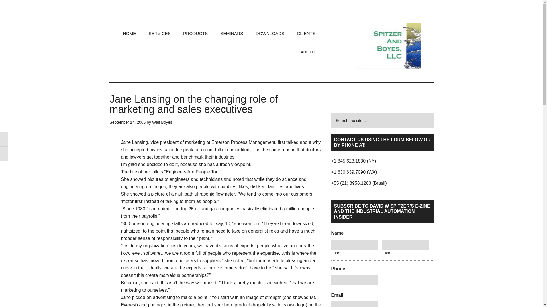 This screenshot has height=307, width=547. Describe the element at coordinates (231, 34) in the screenshot. I see `SEMINARS` at that location.